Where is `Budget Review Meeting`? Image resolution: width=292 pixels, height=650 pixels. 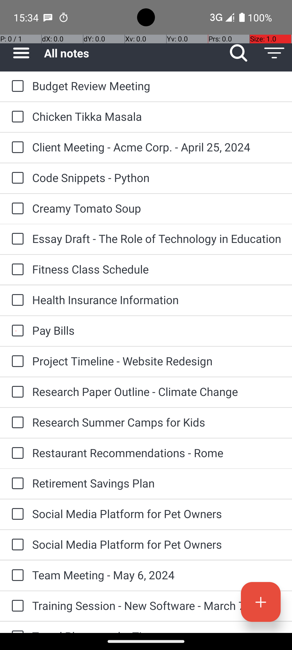
Budget Review Meeting is located at coordinates (157, 86).